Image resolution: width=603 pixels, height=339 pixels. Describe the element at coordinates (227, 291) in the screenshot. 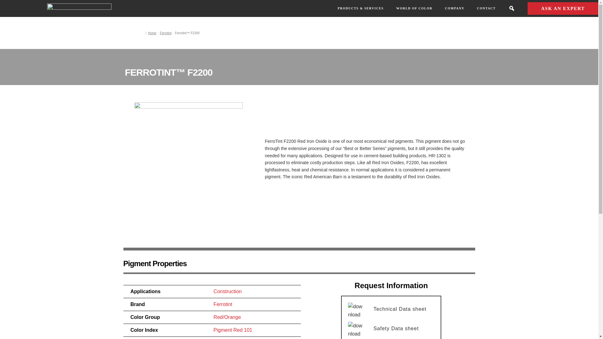

I see `Construction` at that location.